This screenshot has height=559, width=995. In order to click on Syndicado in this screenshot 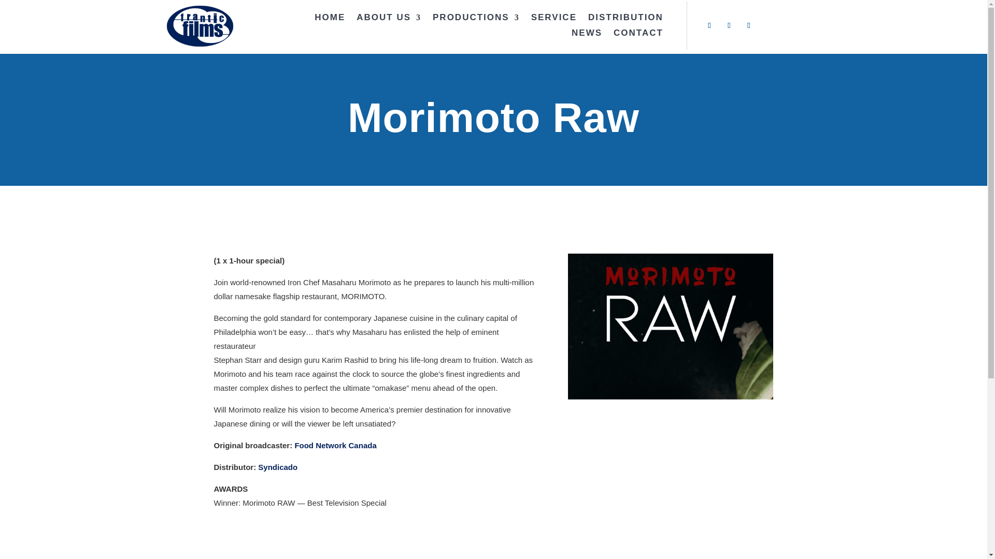, I will do `click(278, 467)`.